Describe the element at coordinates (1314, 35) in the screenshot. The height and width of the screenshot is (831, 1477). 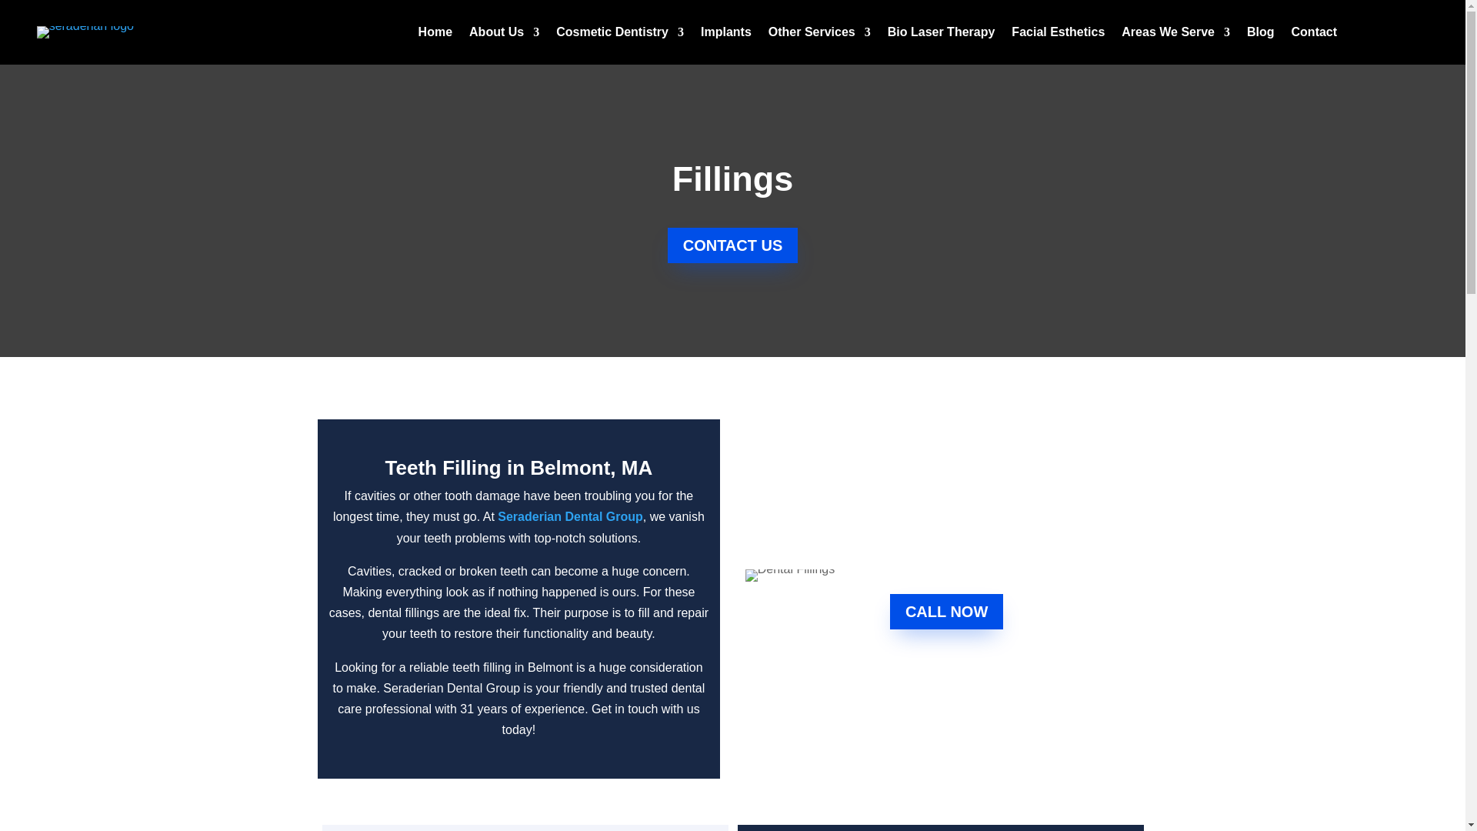
I see `Contact` at that location.